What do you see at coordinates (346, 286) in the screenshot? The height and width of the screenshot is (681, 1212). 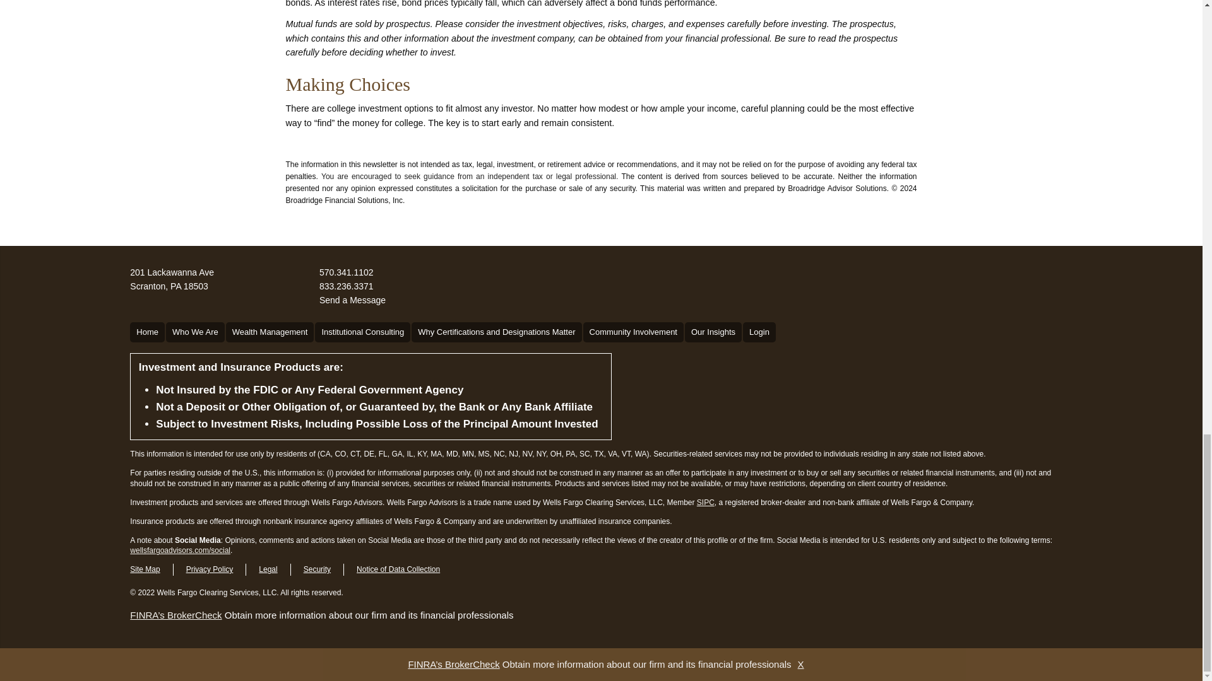 I see `833.236.3371` at bounding box center [346, 286].